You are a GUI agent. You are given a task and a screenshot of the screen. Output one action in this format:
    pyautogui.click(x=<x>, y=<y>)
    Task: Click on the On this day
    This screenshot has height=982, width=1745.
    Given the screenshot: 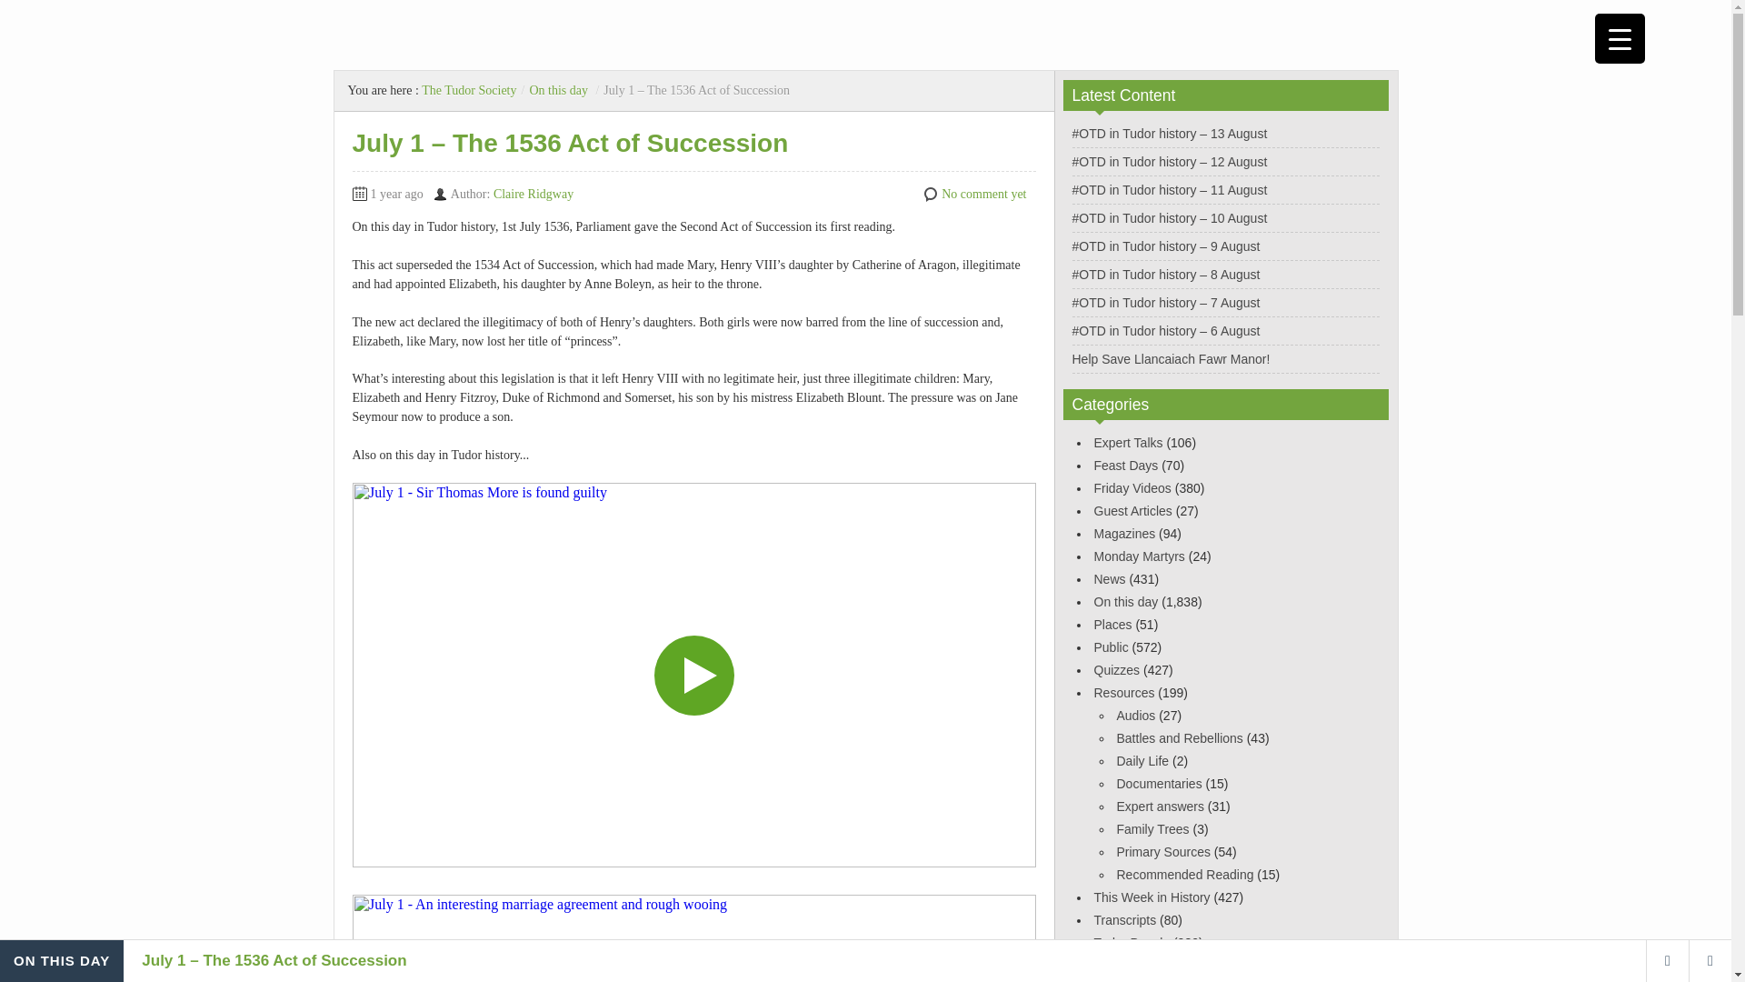 What is the action you would take?
    pyautogui.click(x=558, y=89)
    